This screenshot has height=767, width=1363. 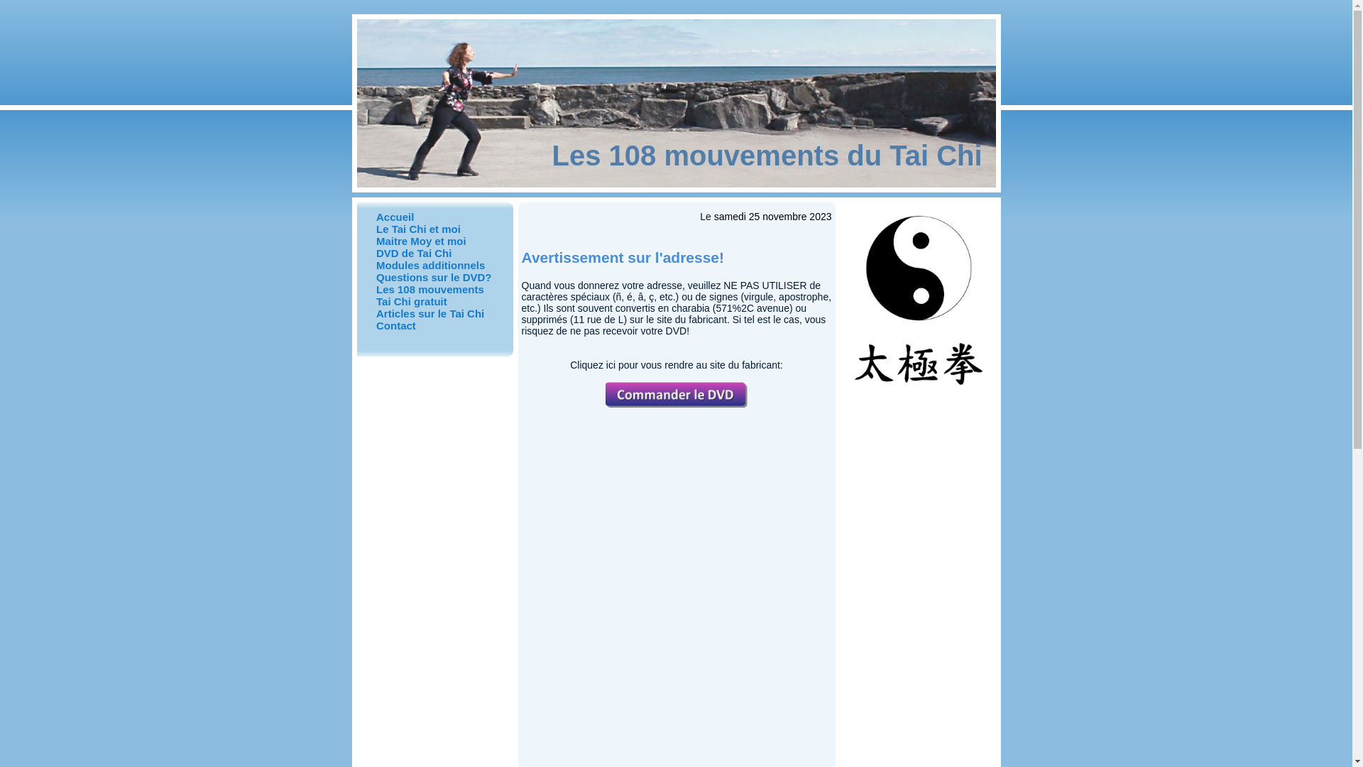 What do you see at coordinates (419, 229) in the screenshot?
I see `Le Tai Chi et moi` at bounding box center [419, 229].